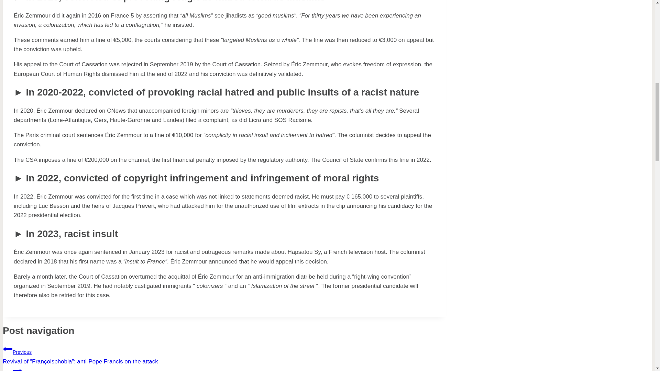  I want to click on Continue, so click(17, 368).